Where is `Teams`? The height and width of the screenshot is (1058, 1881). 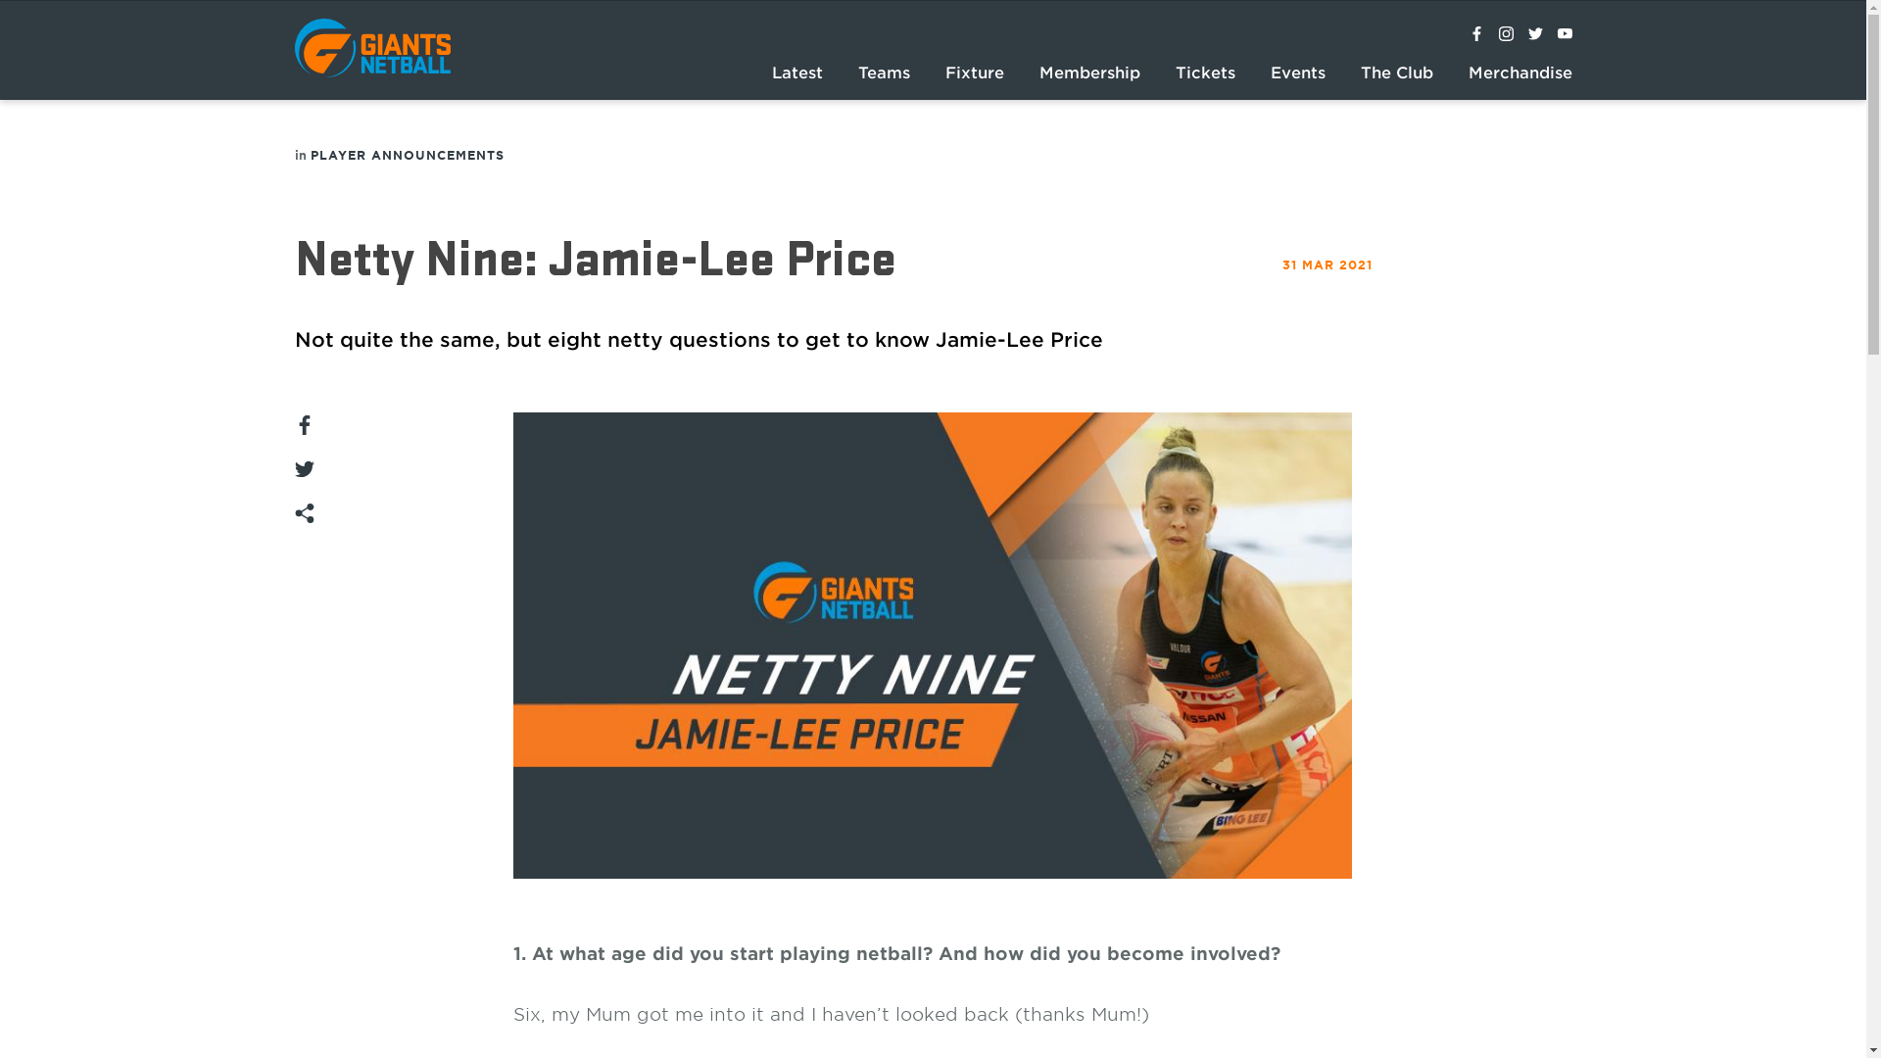 Teams is located at coordinates (884, 74).